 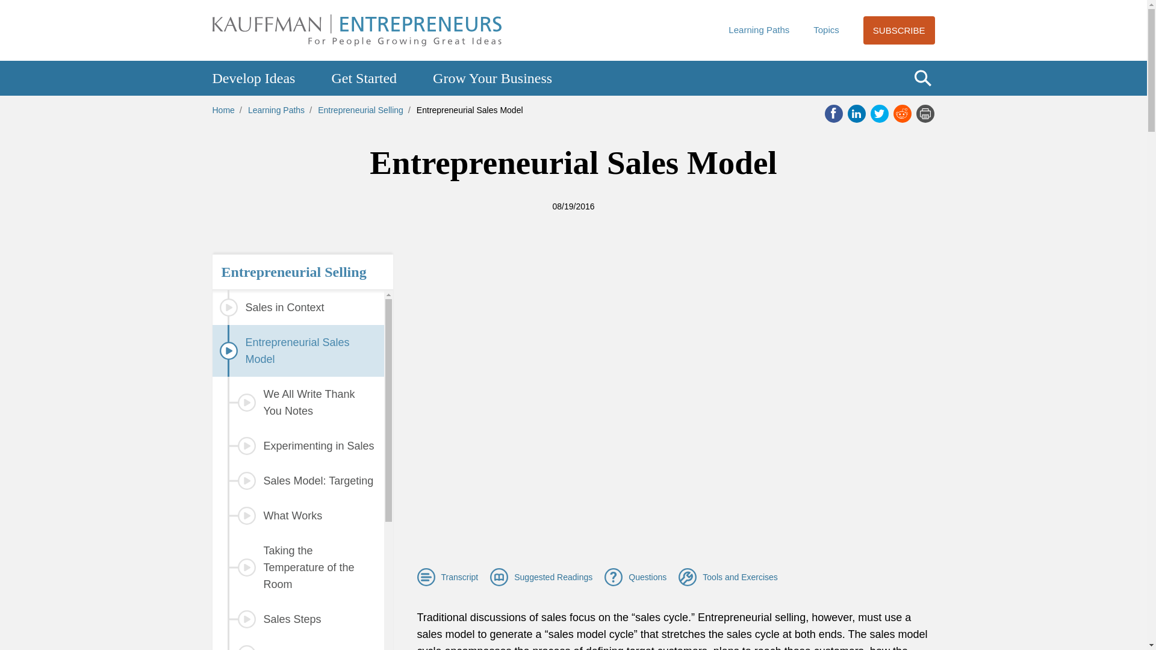 I want to click on Learning Paths, so click(x=759, y=30).